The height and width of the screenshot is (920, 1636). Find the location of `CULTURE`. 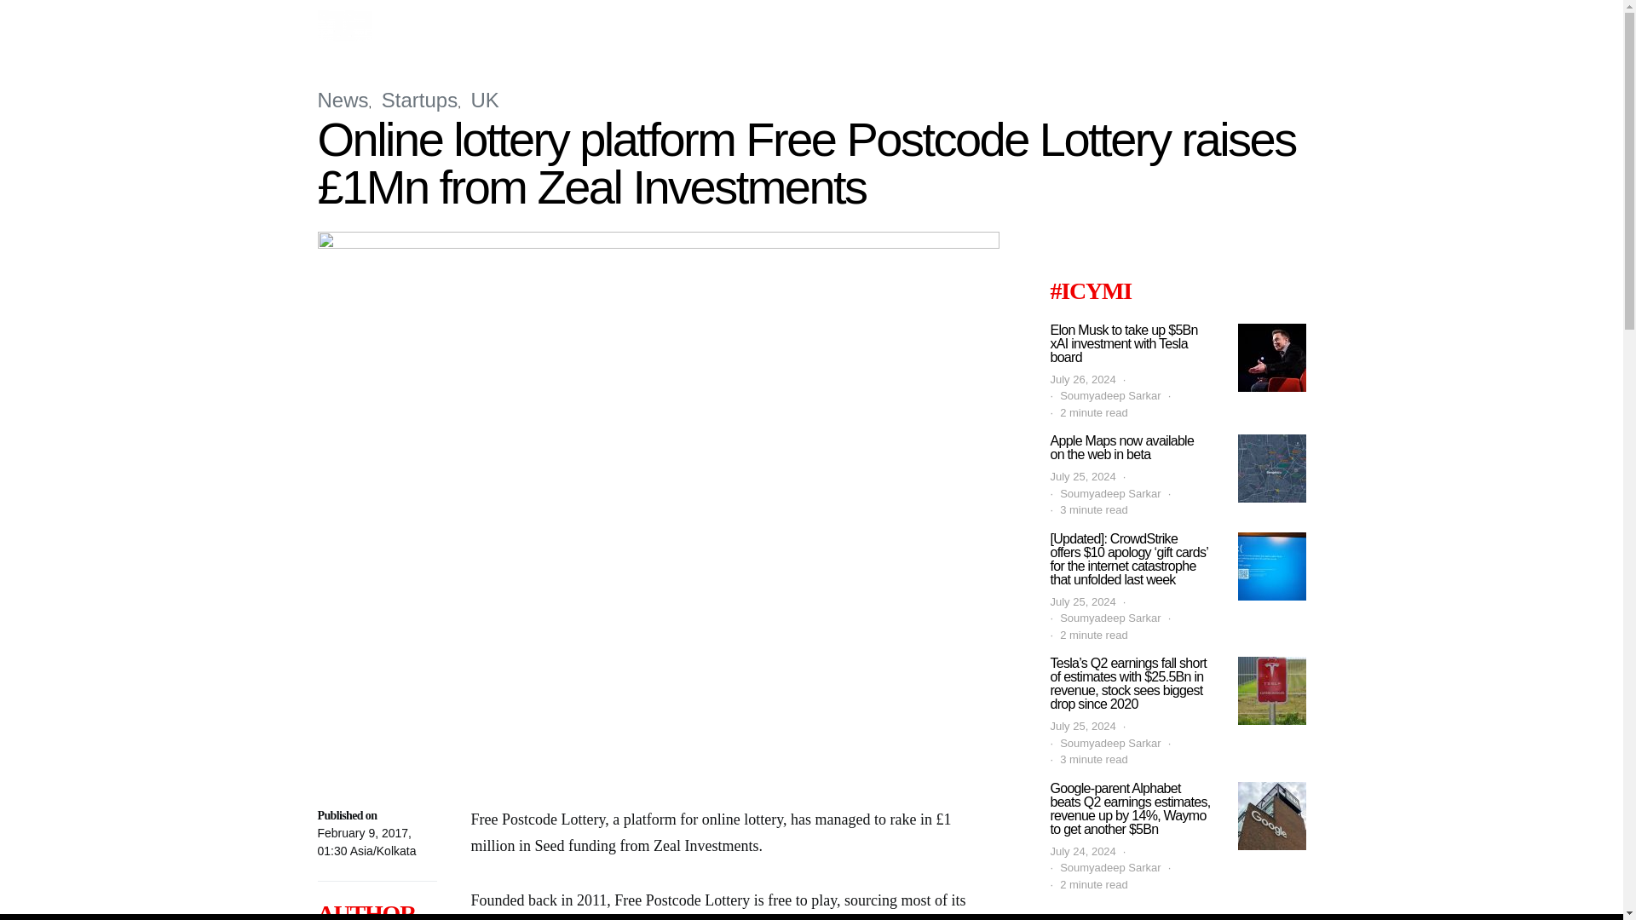

CULTURE is located at coordinates (574, 26).